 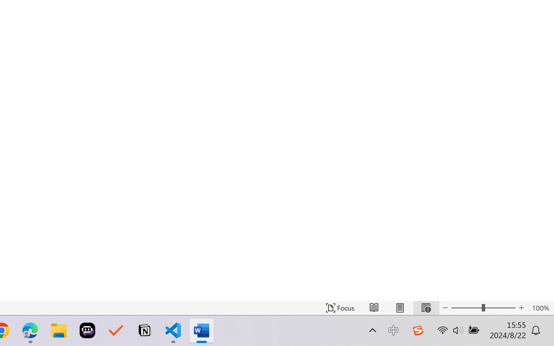 I want to click on Zoom 100%, so click(x=541, y=308).